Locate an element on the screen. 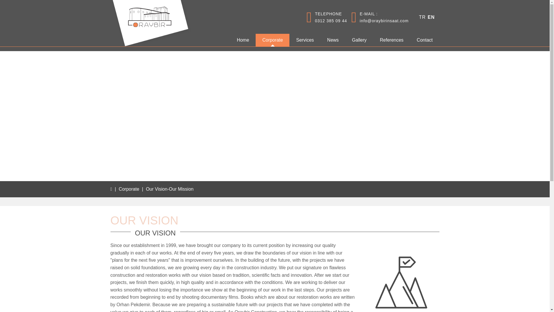 The image size is (554, 312). References is located at coordinates (392, 40).